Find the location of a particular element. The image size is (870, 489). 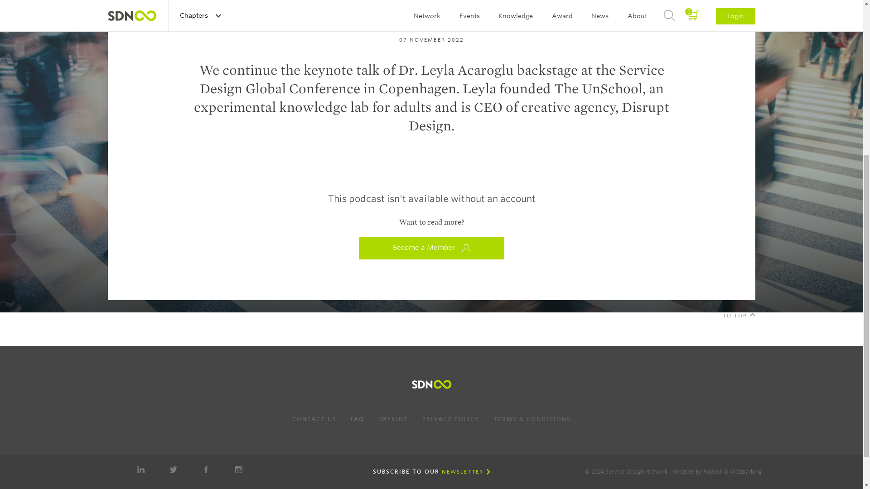

Privacy Policy is located at coordinates (450, 419).